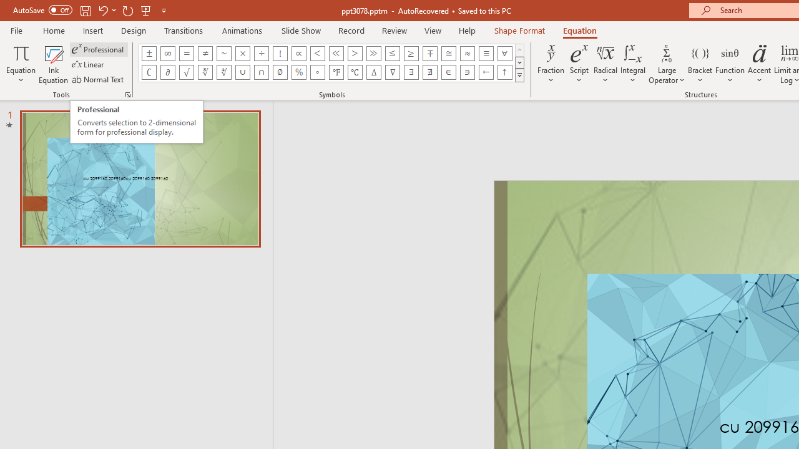  I want to click on Equation Symbol Complement, so click(149, 72).